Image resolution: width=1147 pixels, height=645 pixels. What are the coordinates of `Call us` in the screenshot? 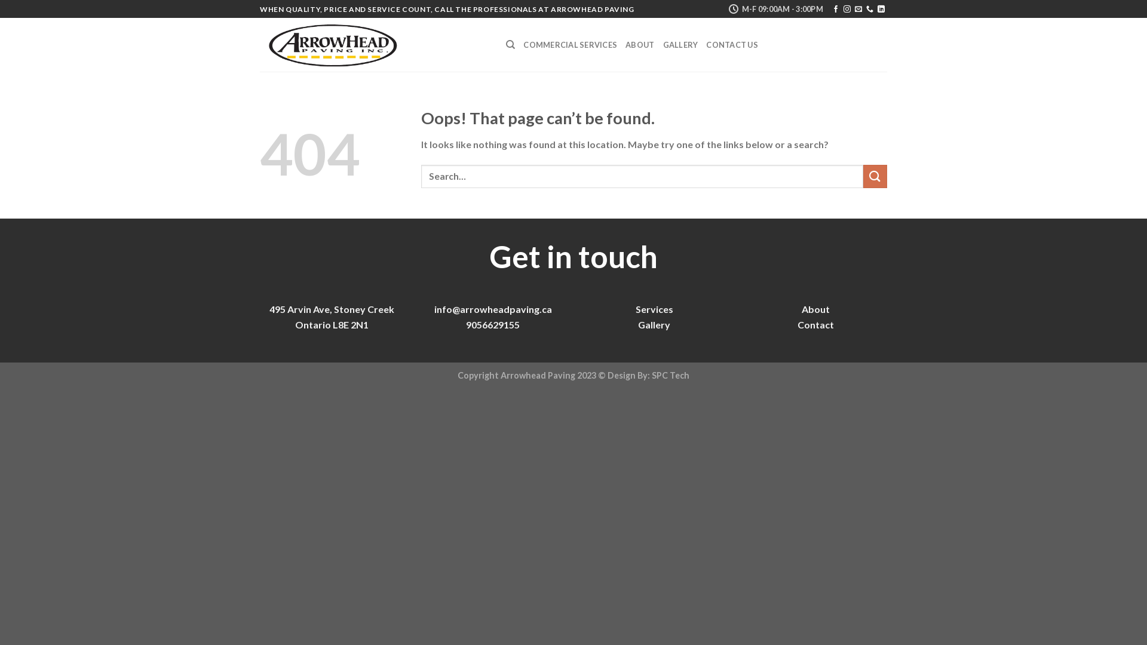 It's located at (870, 10).